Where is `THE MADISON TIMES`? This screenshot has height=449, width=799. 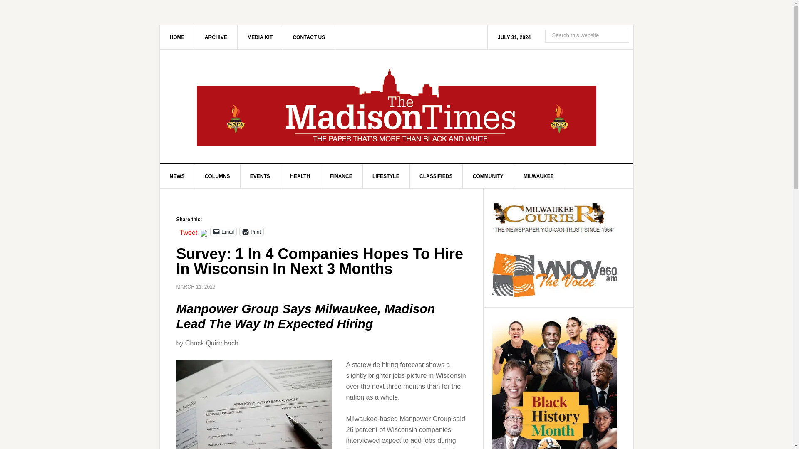 THE MADISON TIMES is located at coordinates (397, 106).